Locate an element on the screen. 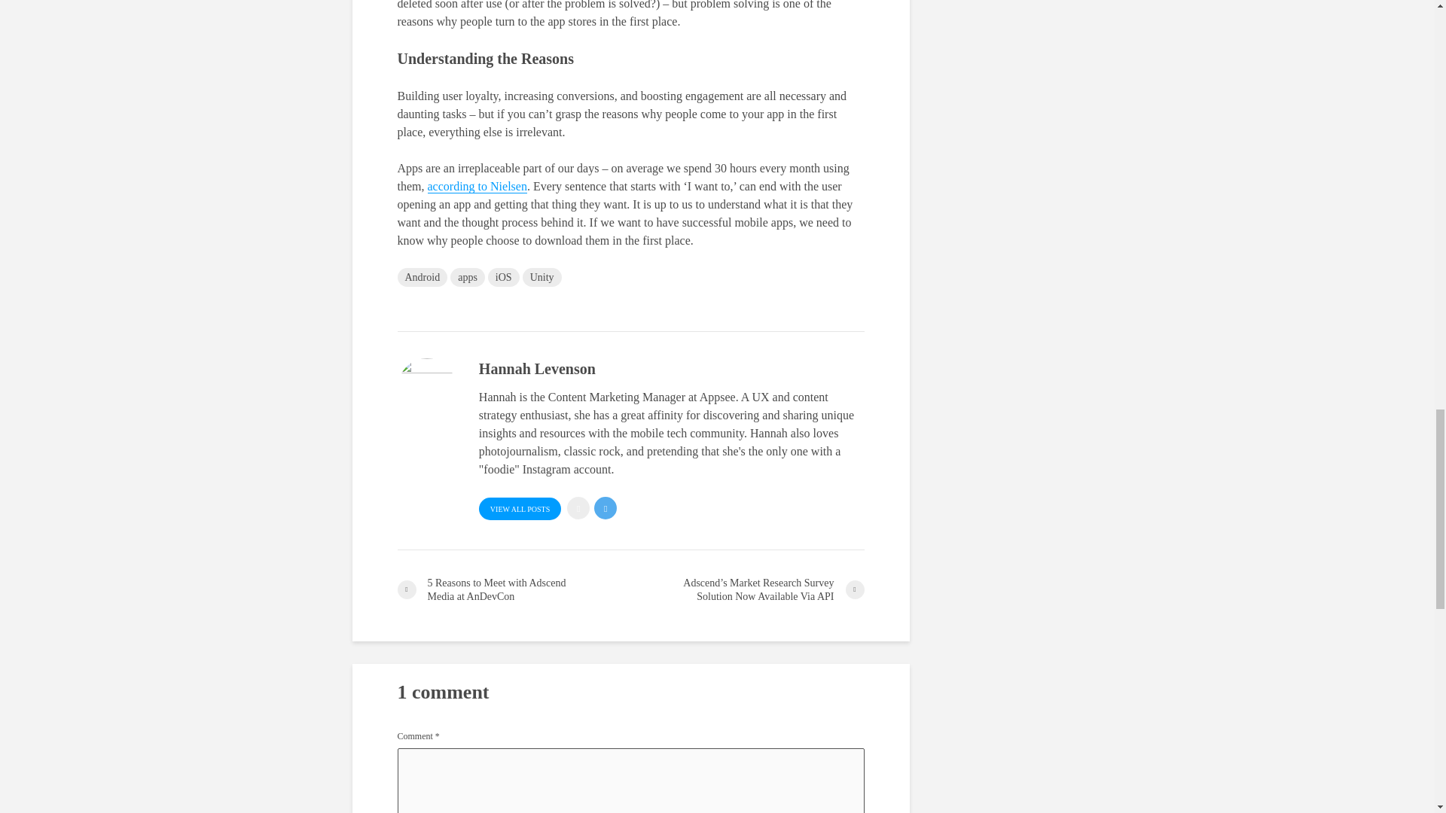 The width and height of the screenshot is (1446, 813). apps is located at coordinates (467, 277).